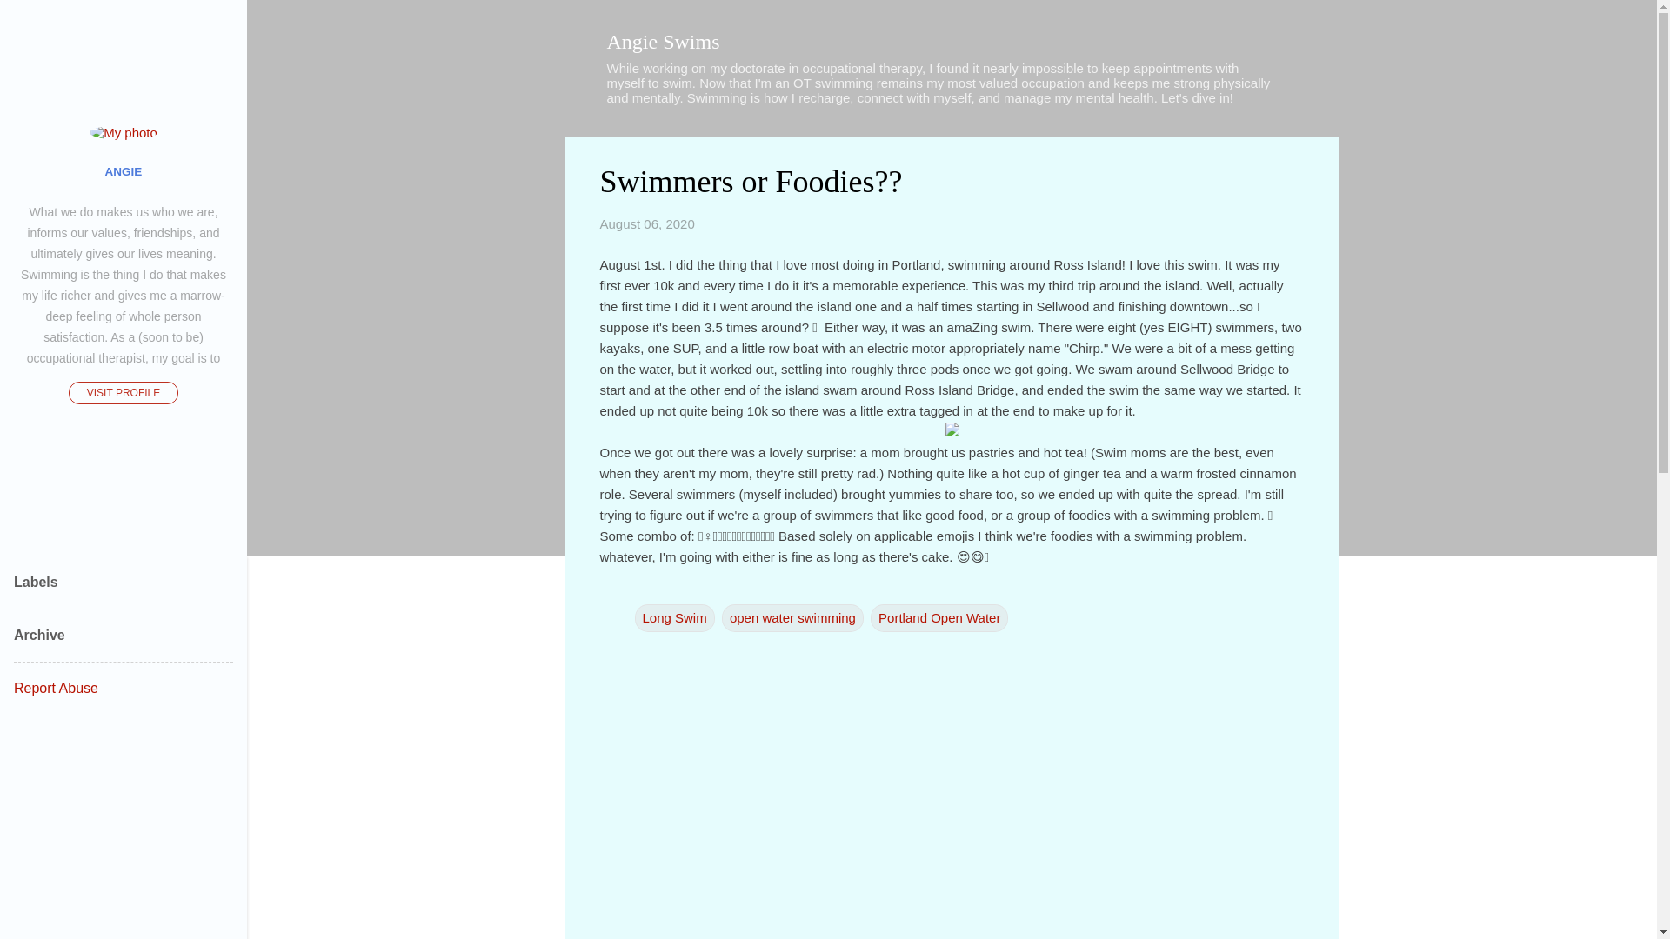 This screenshot has width=1670, height=939. I want to click on VISIT PROFILE, so click(124, 393).